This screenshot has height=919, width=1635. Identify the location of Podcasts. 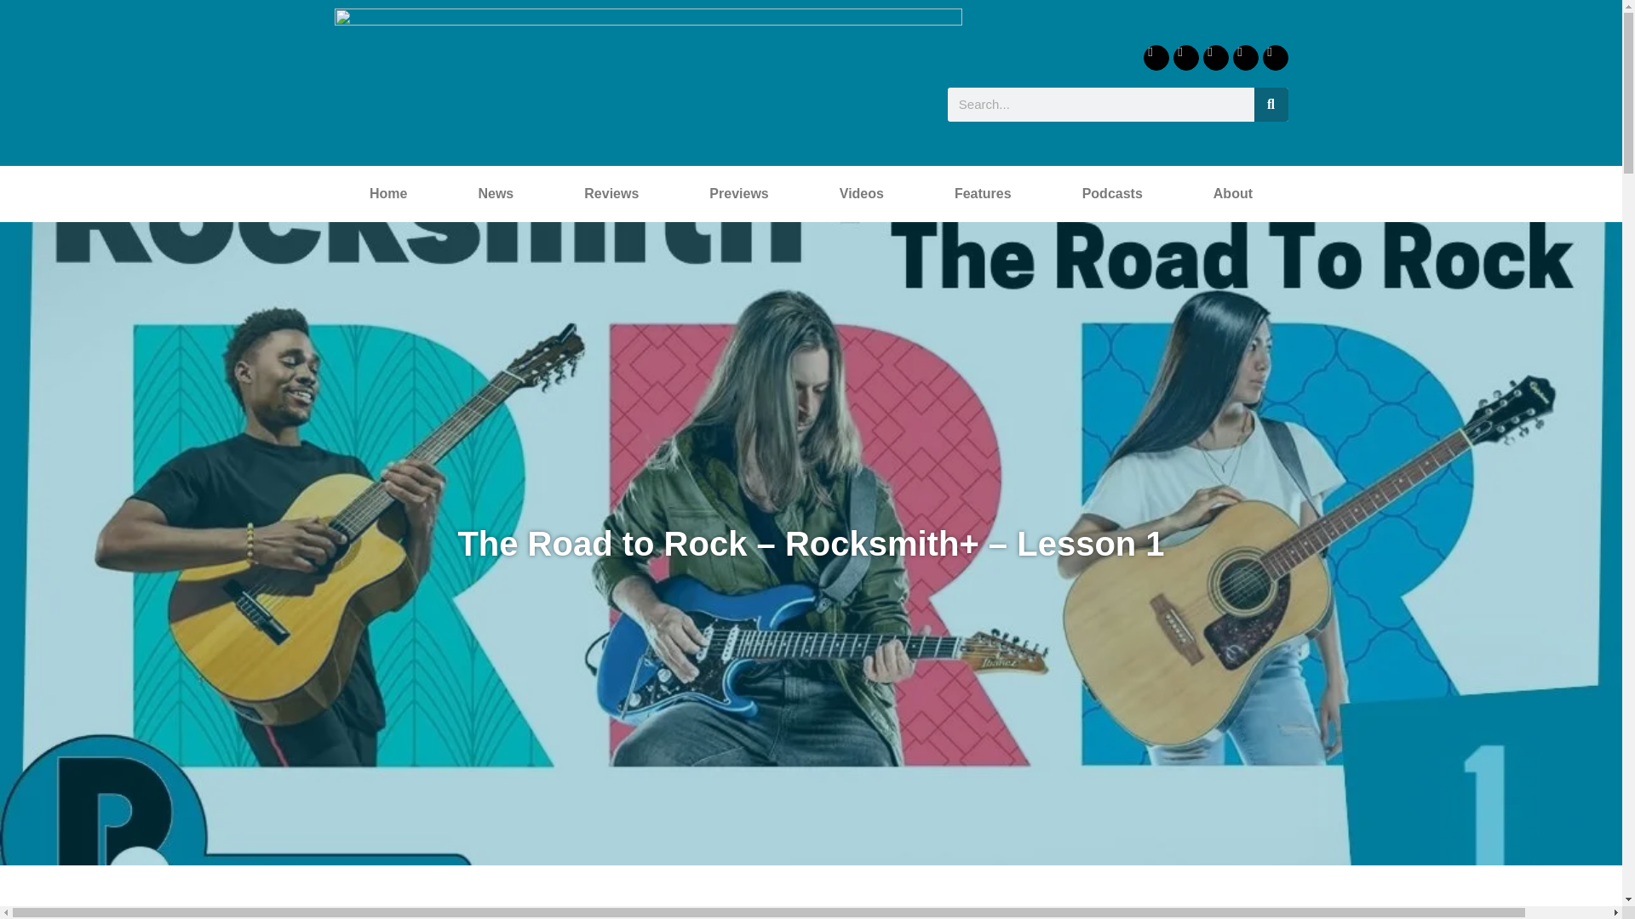
(1111, 194).